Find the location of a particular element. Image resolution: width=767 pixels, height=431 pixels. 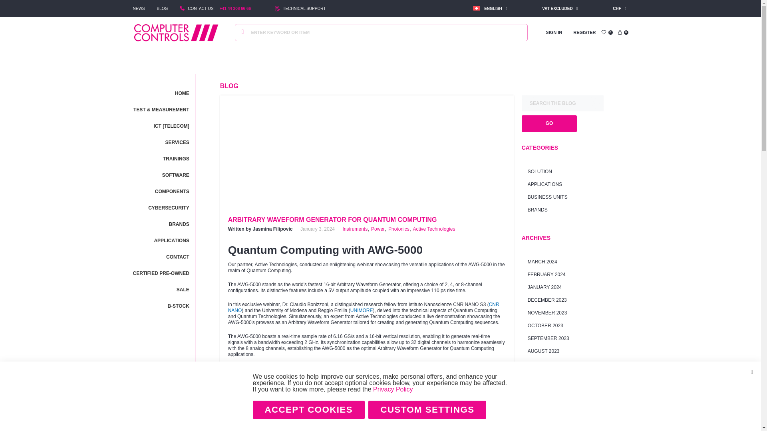

NEWS is located at coordinates (139, 9).